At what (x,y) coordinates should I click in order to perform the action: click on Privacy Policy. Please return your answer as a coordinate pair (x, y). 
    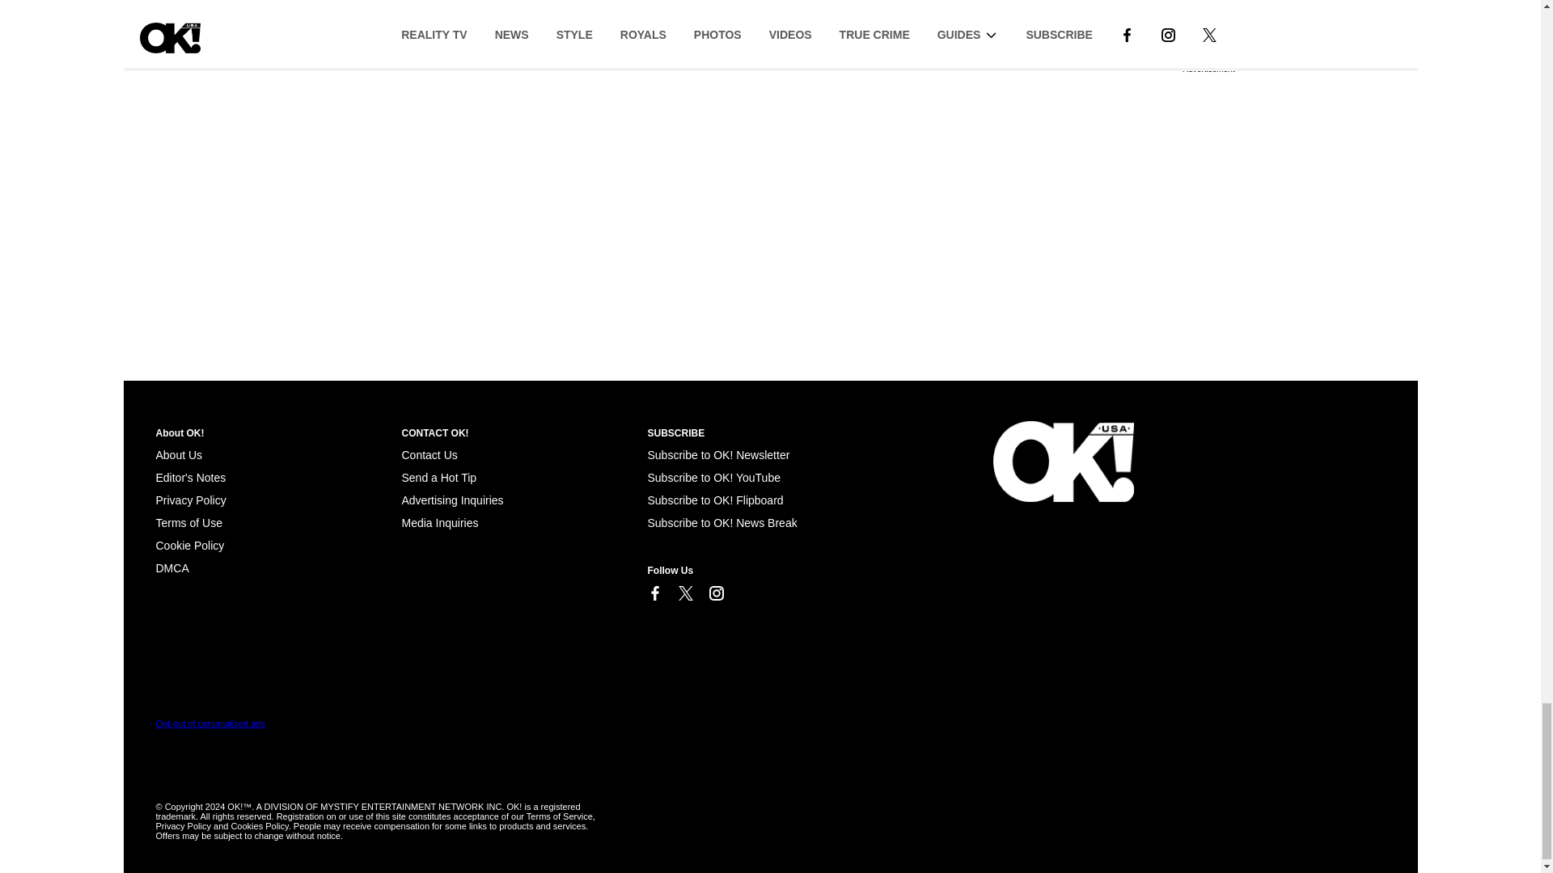
    Looking at the image, I should click on (190, 500).